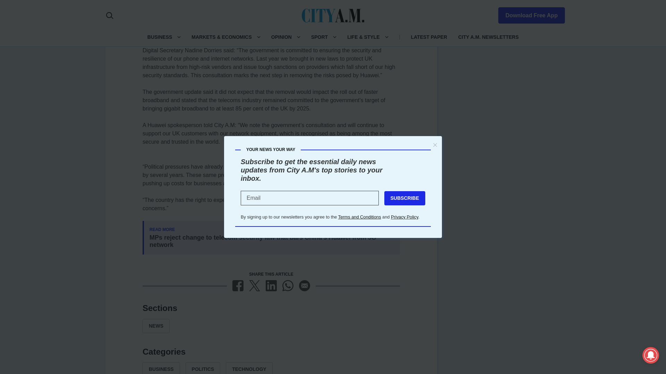 The width and height of the screenshot is (666, 374). What do you see at coordinates (238, 285) in the screenshot?
I see `Facebook` at bounding box center [238, 285].